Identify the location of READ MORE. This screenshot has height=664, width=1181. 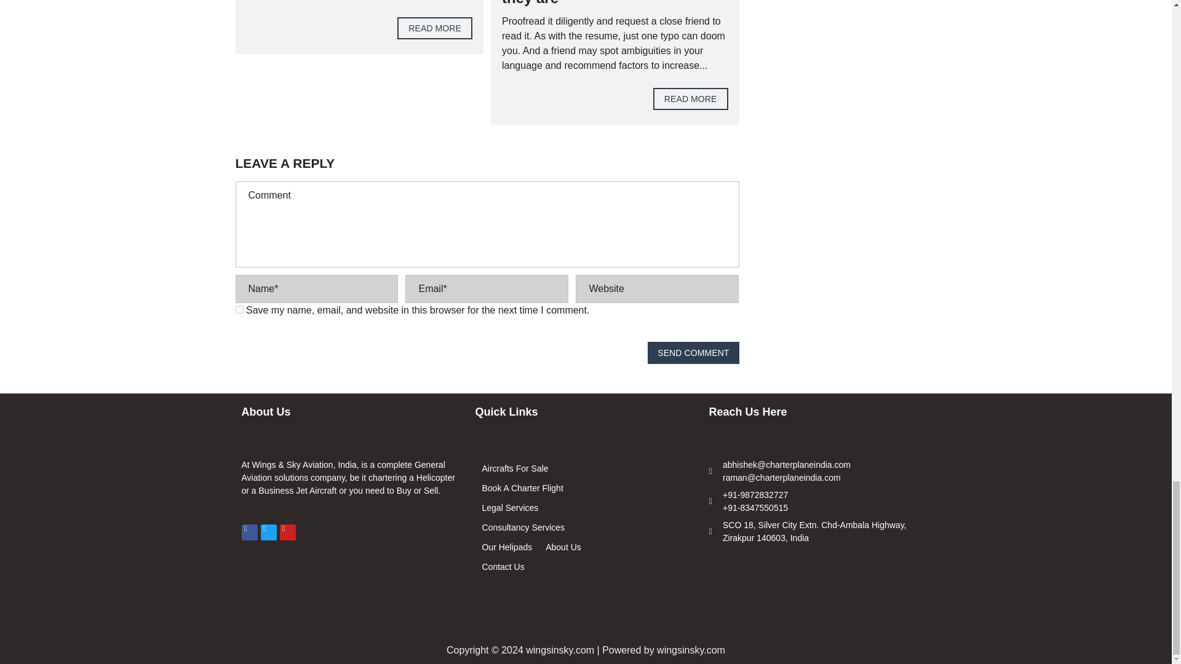
(434, 28).